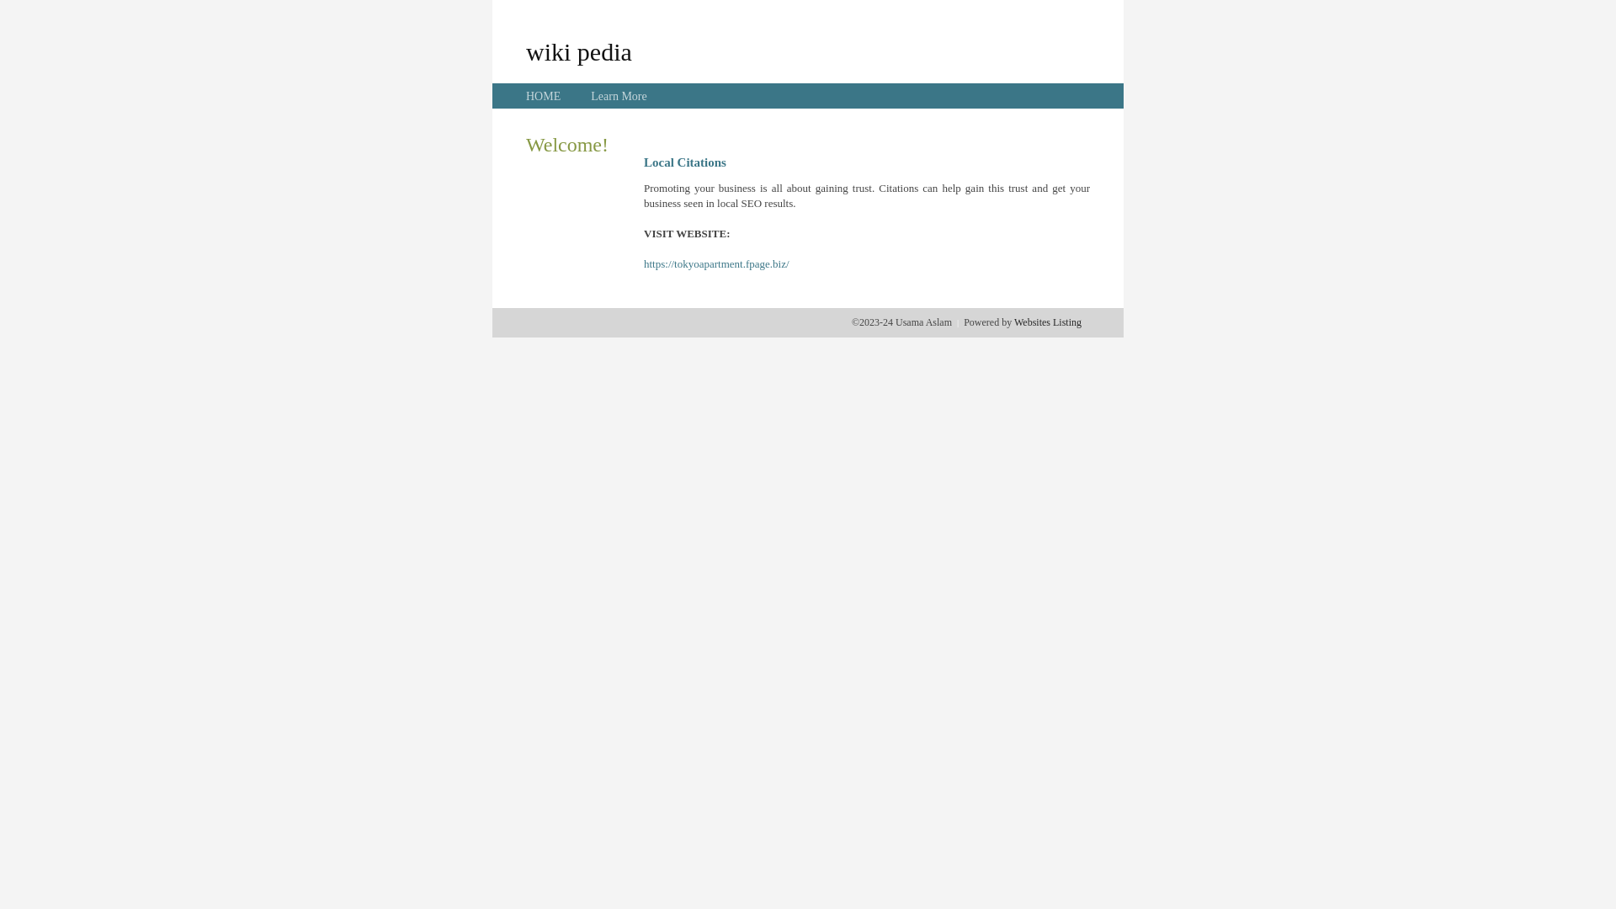 Image resolution: width=1616 pixels, height=909 pixels. I want to click on https://tokyoapartment.fpage.biz/, so click(717, 264).